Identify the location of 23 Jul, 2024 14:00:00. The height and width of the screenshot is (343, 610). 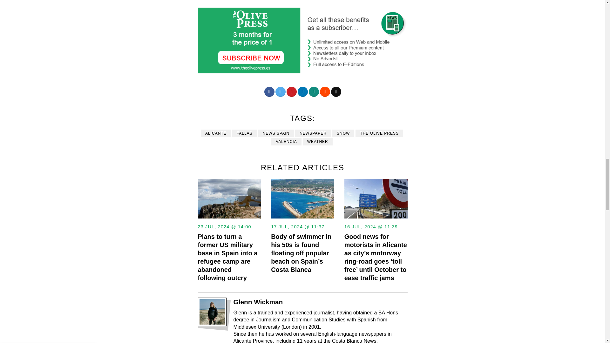
(224, 227).